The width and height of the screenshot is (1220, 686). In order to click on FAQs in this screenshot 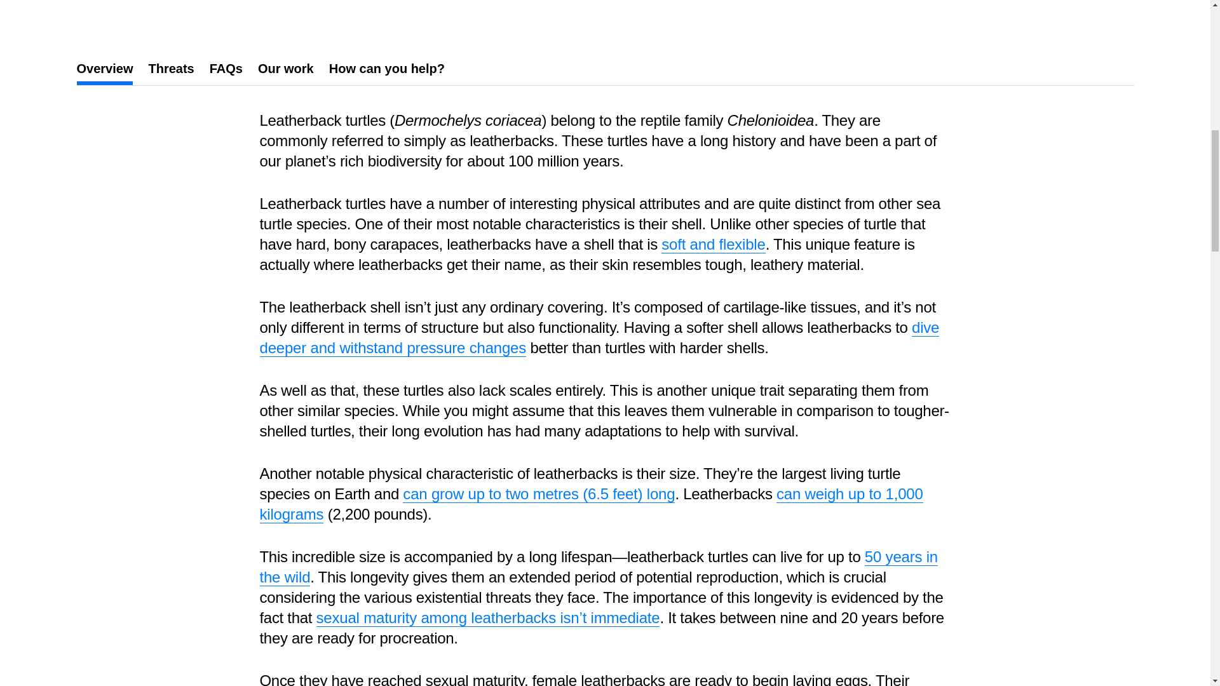, I will do `click(226, 69)`.